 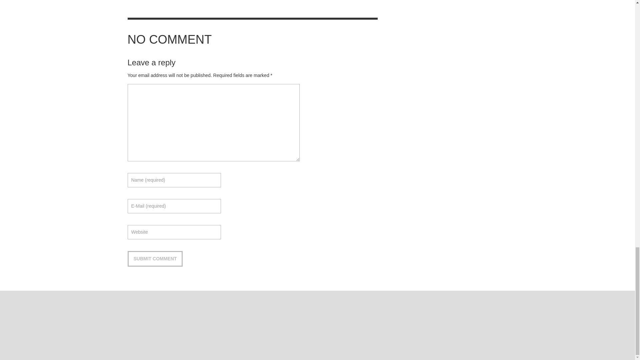 What do you see at coordinates (155, 259) in the screenshot?
I see `Submit comment` at bounding box center [155, 259].